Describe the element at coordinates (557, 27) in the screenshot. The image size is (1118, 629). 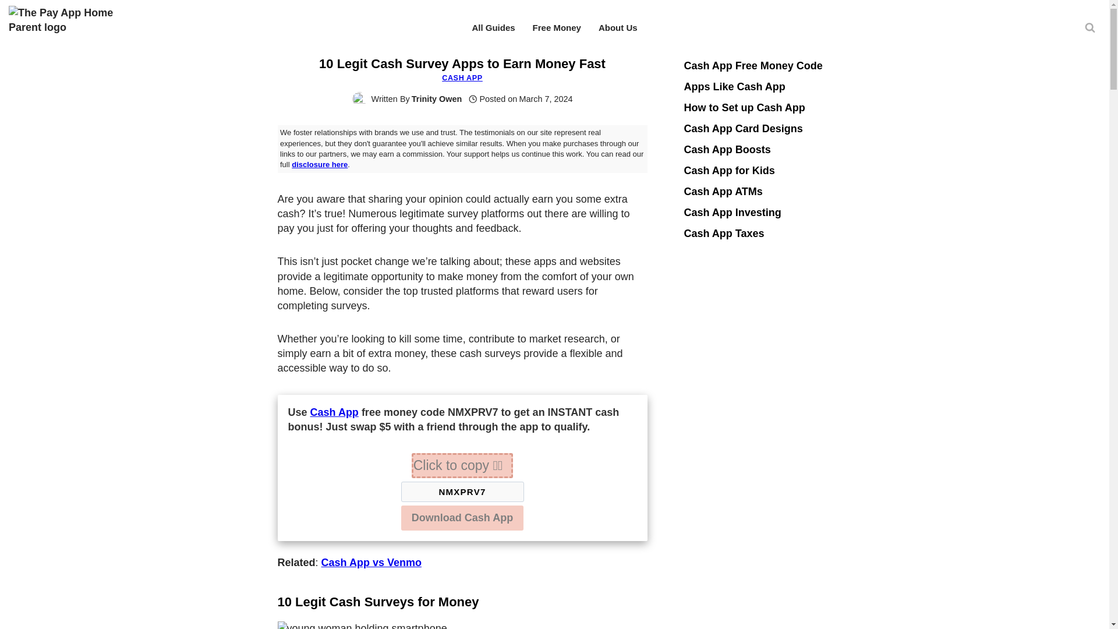
I see `Free Money` at that location.